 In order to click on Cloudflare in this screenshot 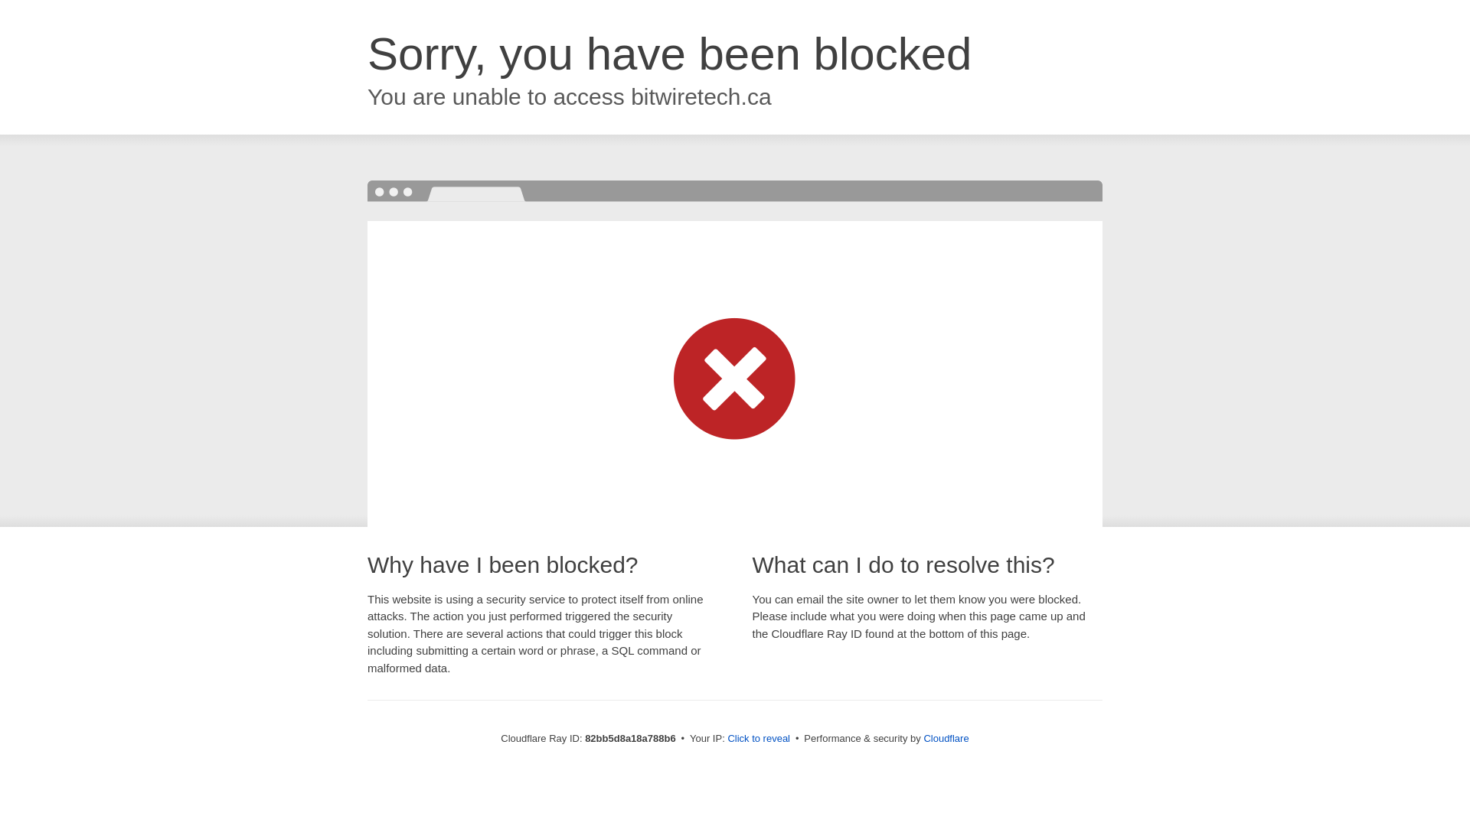, I will do `click(946, 739)`.